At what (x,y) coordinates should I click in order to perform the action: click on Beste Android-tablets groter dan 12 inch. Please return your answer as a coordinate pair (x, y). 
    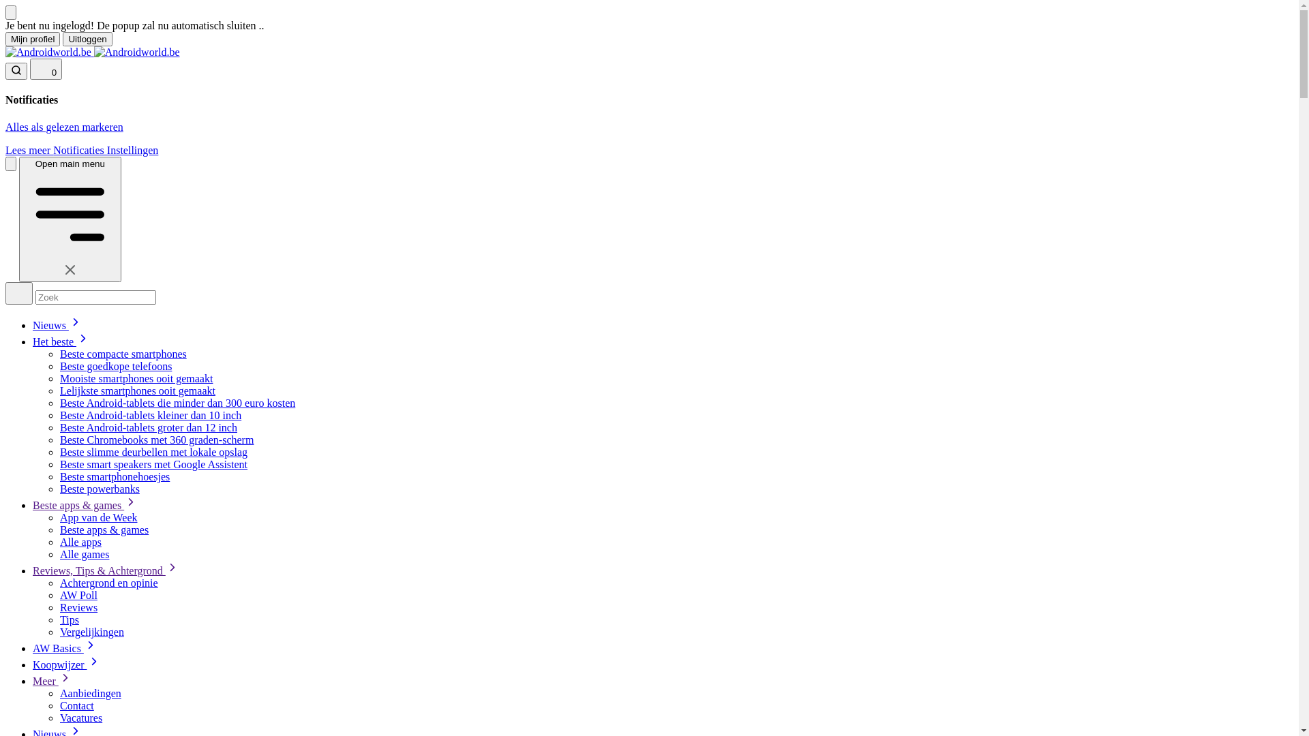
    Looking at the image, I should click on (149, 428).